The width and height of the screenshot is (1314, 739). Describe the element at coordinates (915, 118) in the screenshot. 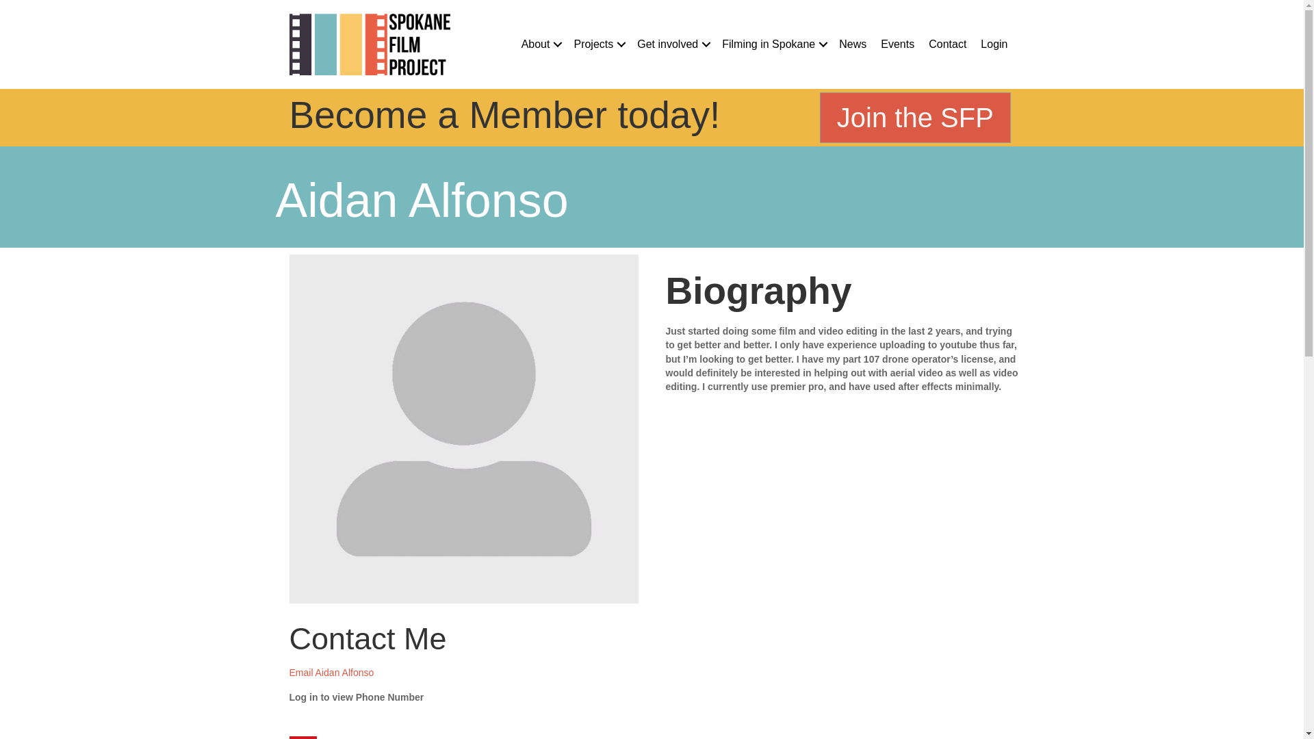

I see `Join the SFP` at that location.